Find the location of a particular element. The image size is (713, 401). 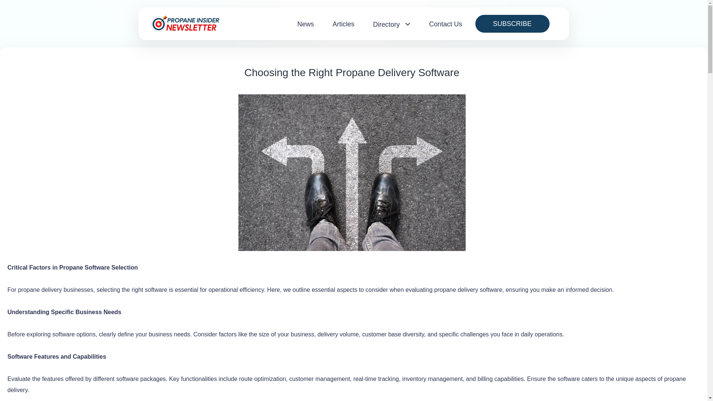

Directory is located at coordinates (391, 25).